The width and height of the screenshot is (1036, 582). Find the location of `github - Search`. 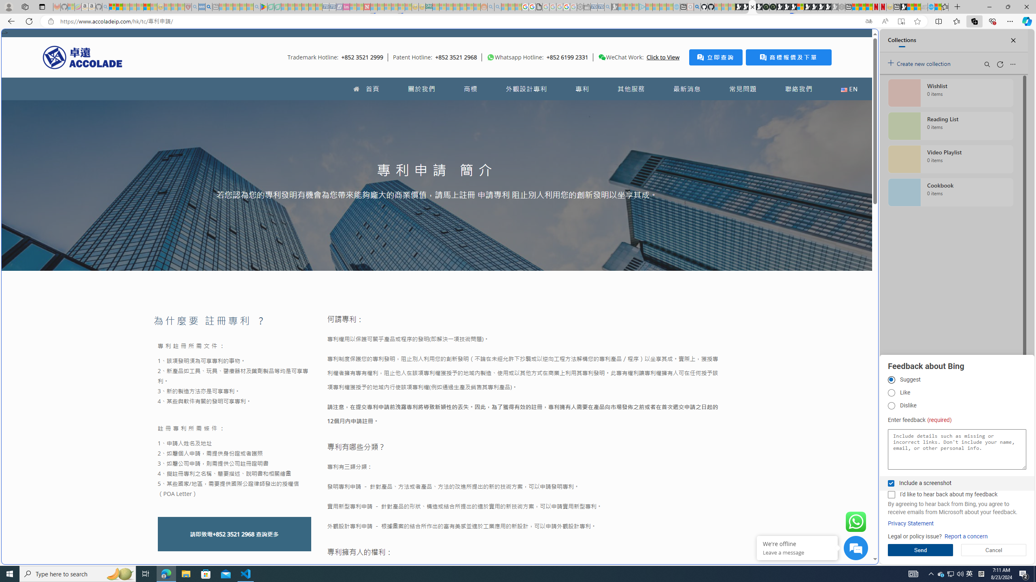

github - Search is located at coordinates (697, 7).